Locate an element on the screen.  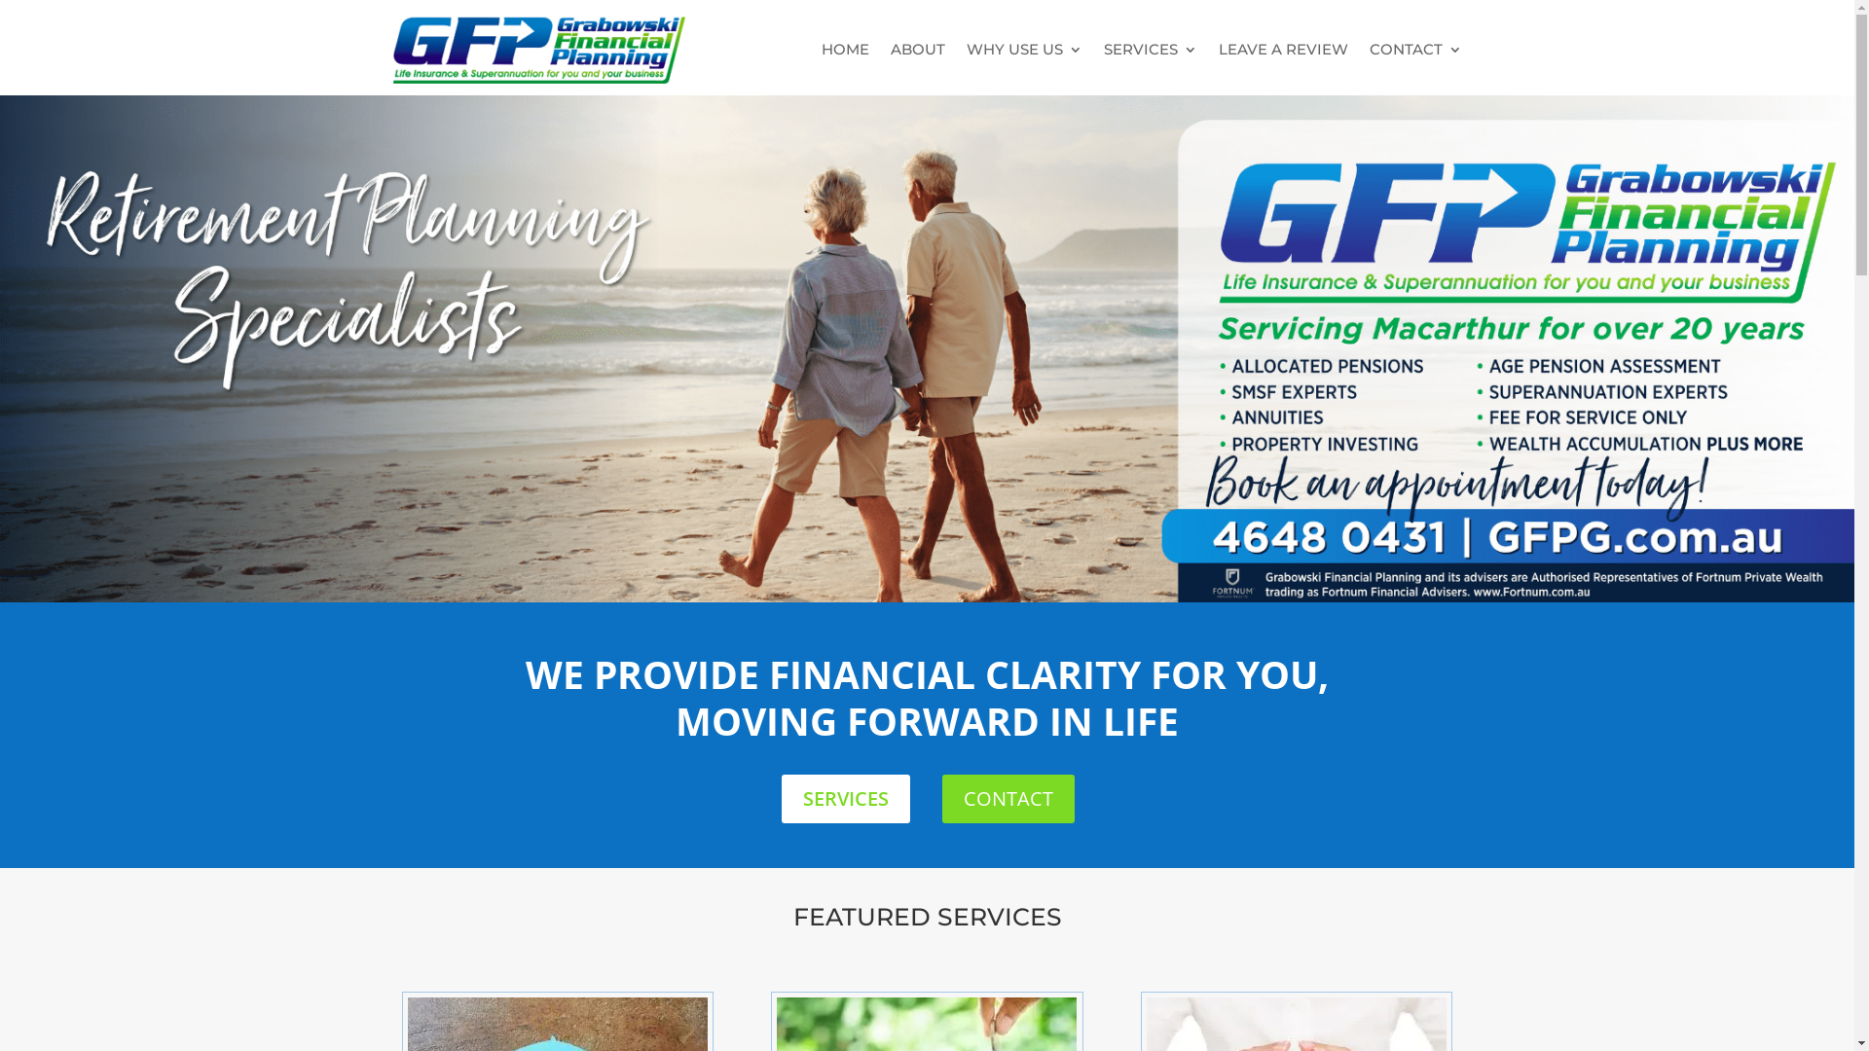
ABOUT is located at coordinates (917, 50).